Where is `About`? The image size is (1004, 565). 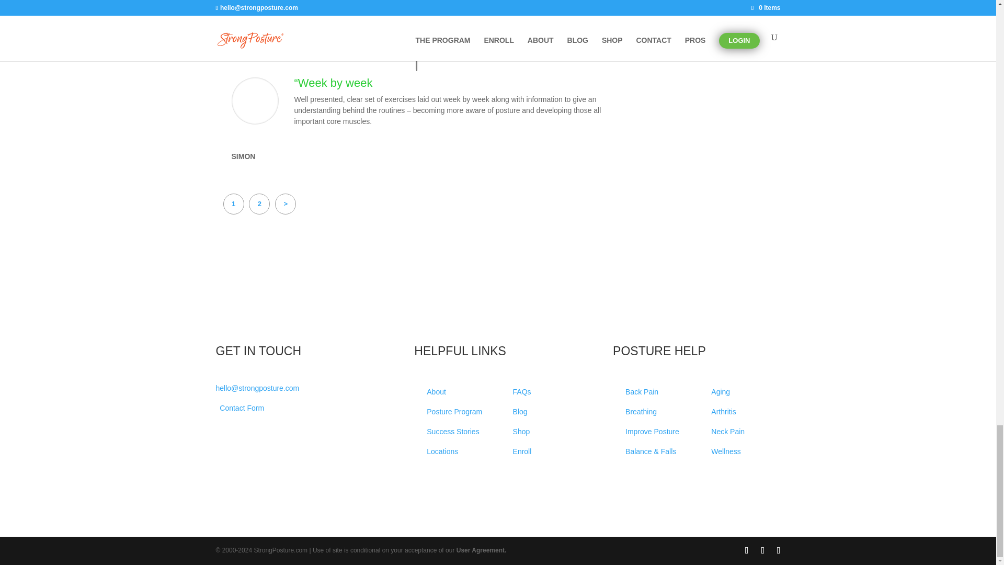
About is located at coordinates (436, 391).